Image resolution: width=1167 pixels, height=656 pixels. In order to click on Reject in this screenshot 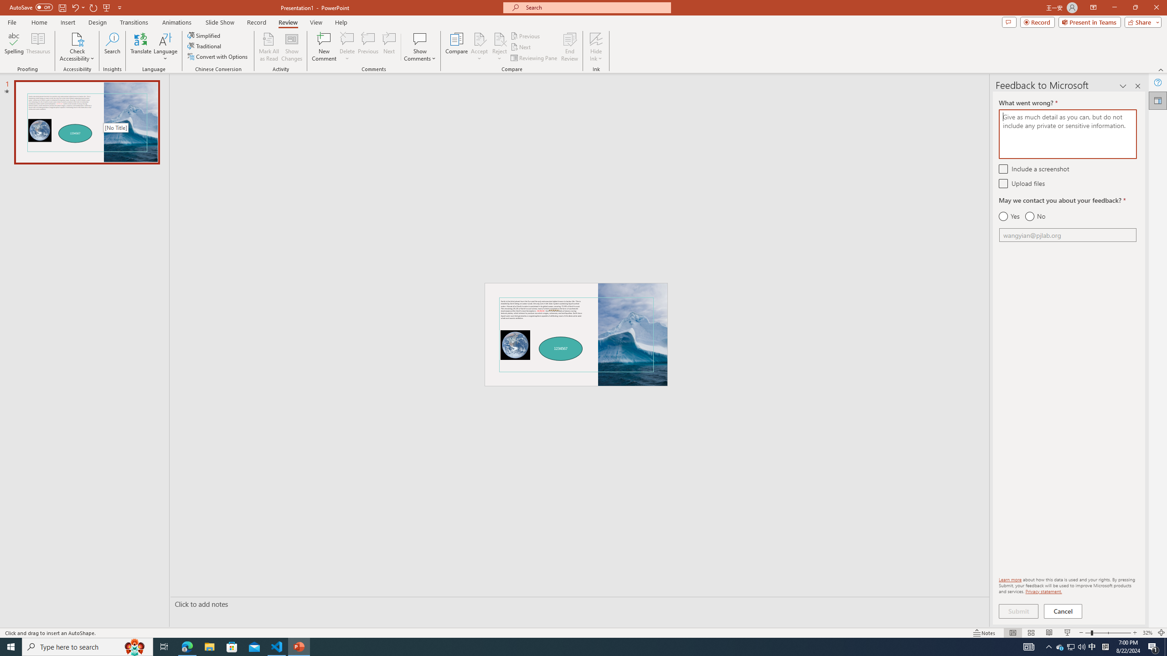, I will do `click(500, 47)`.